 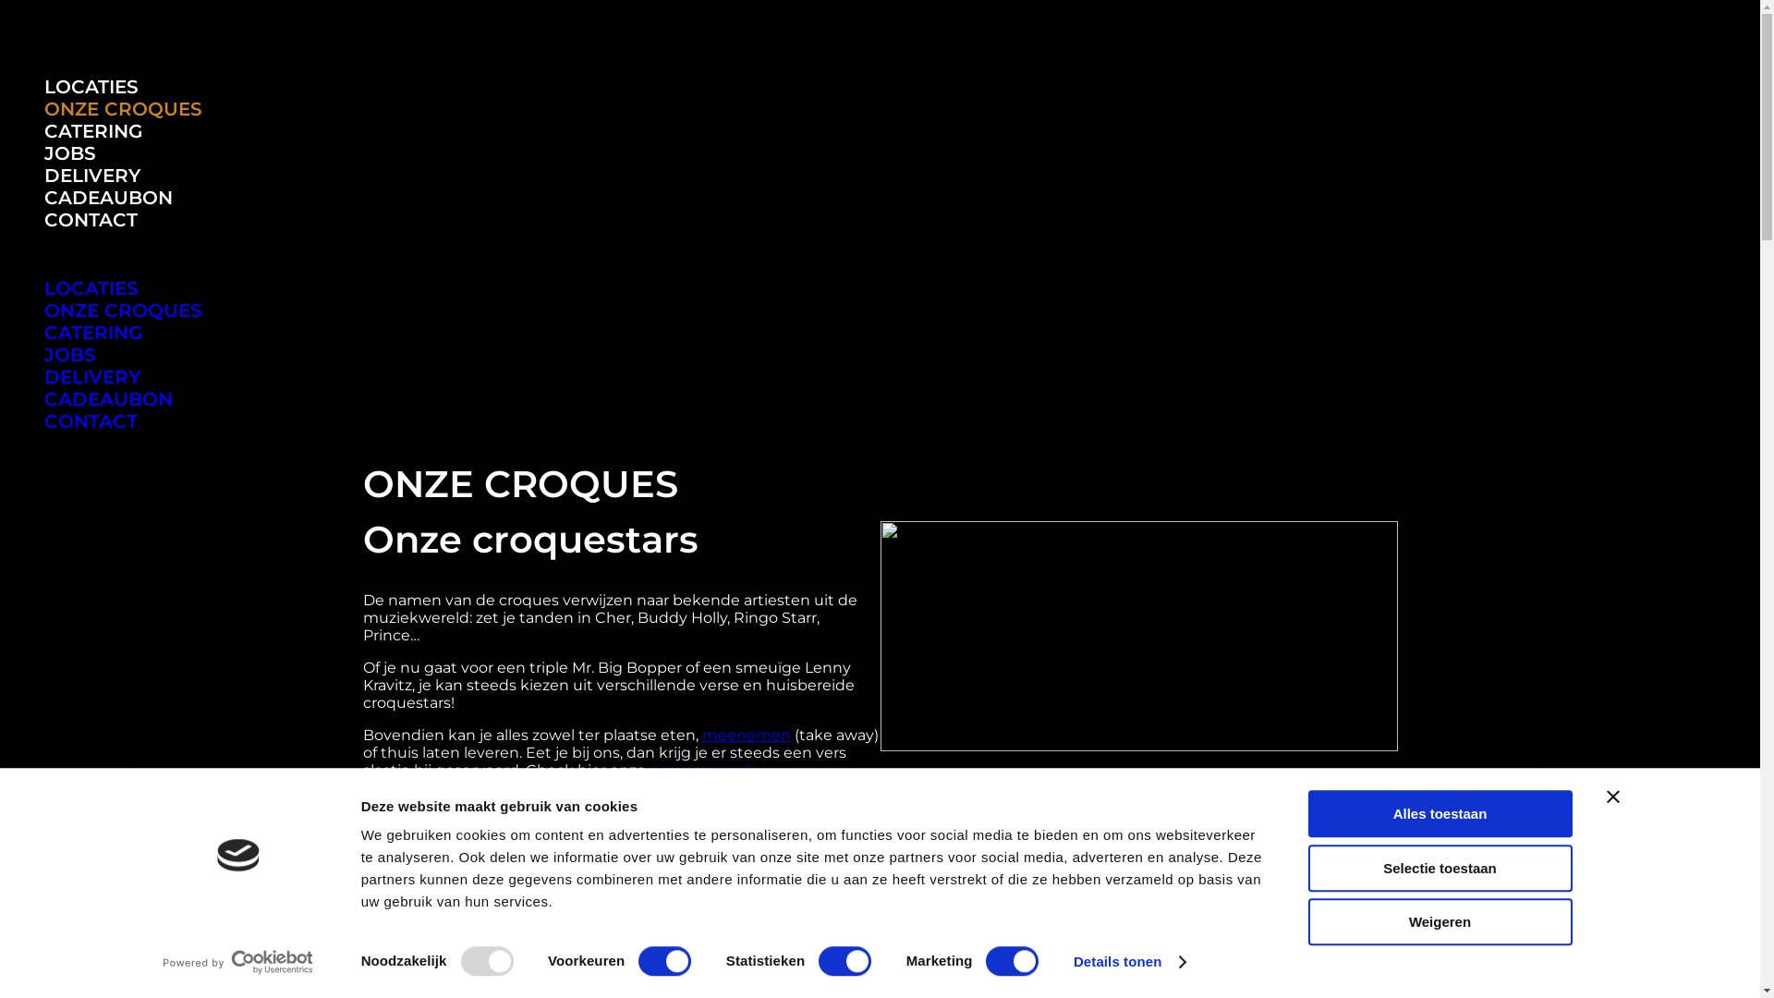 I want to click on CONTACT, so click(x=91, y=421).